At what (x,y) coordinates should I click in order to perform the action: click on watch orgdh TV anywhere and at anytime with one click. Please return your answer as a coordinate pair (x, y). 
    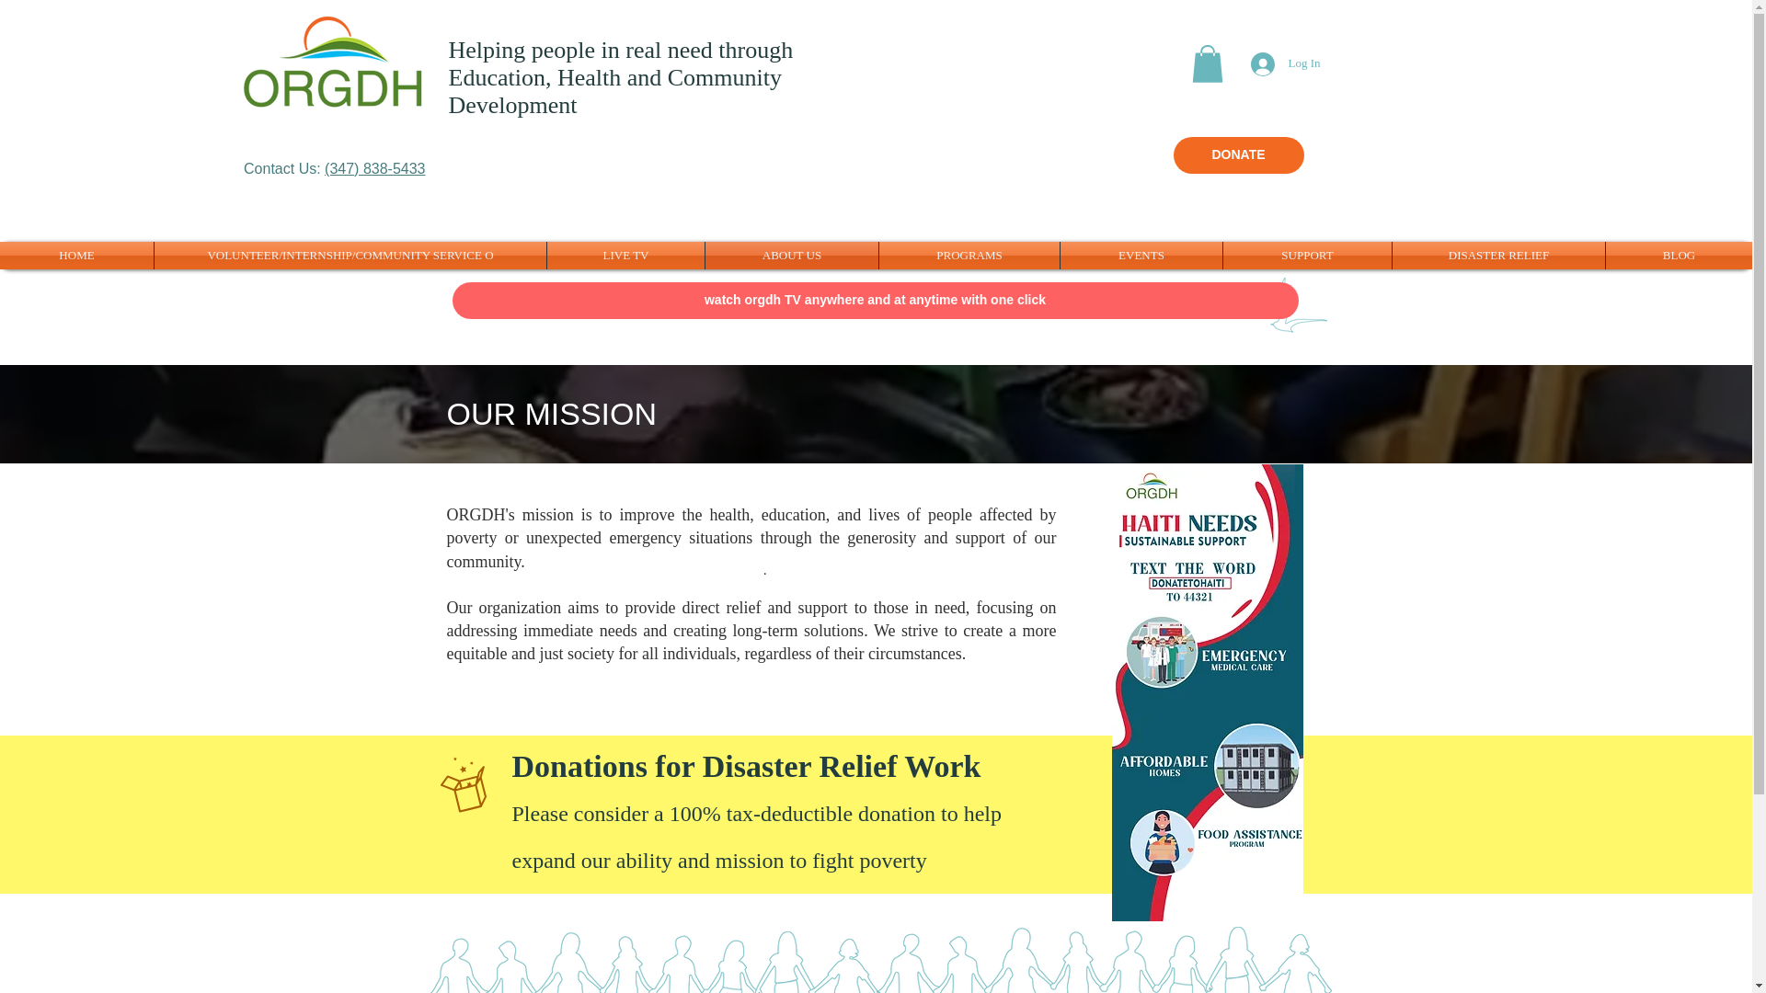
    Looking at the image, I should click on (875, 300).